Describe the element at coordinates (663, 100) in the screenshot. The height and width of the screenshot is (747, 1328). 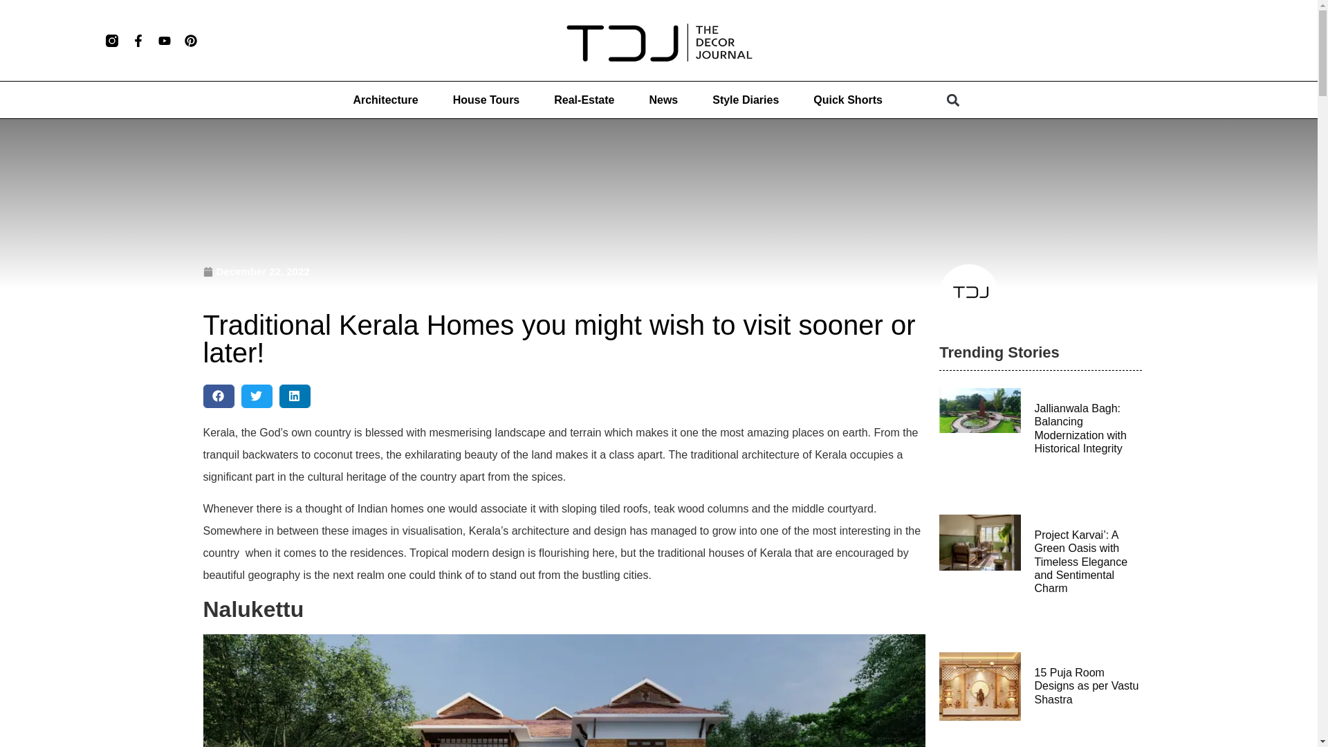
I see `News` at that location.